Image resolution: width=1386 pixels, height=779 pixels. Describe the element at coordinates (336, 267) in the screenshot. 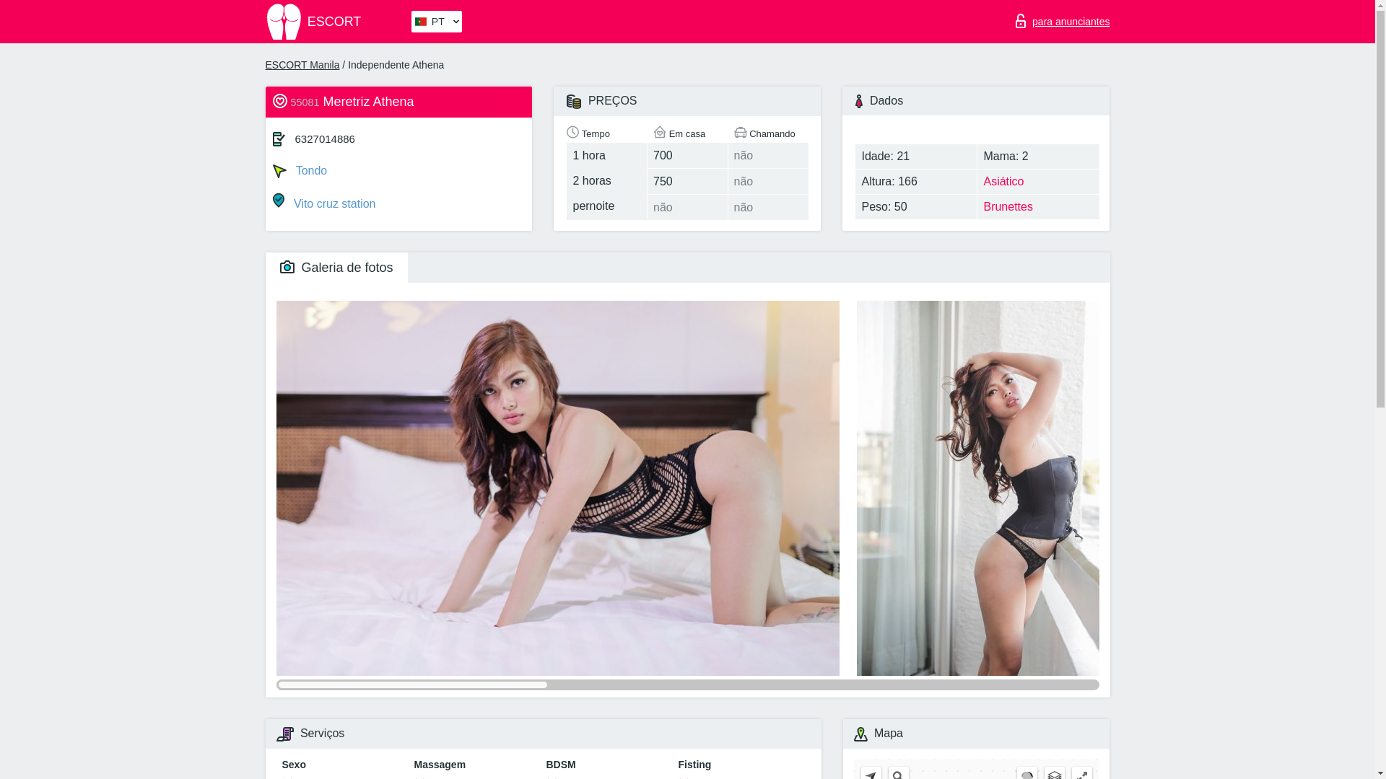

I see `Galeria de fotos` at that location.